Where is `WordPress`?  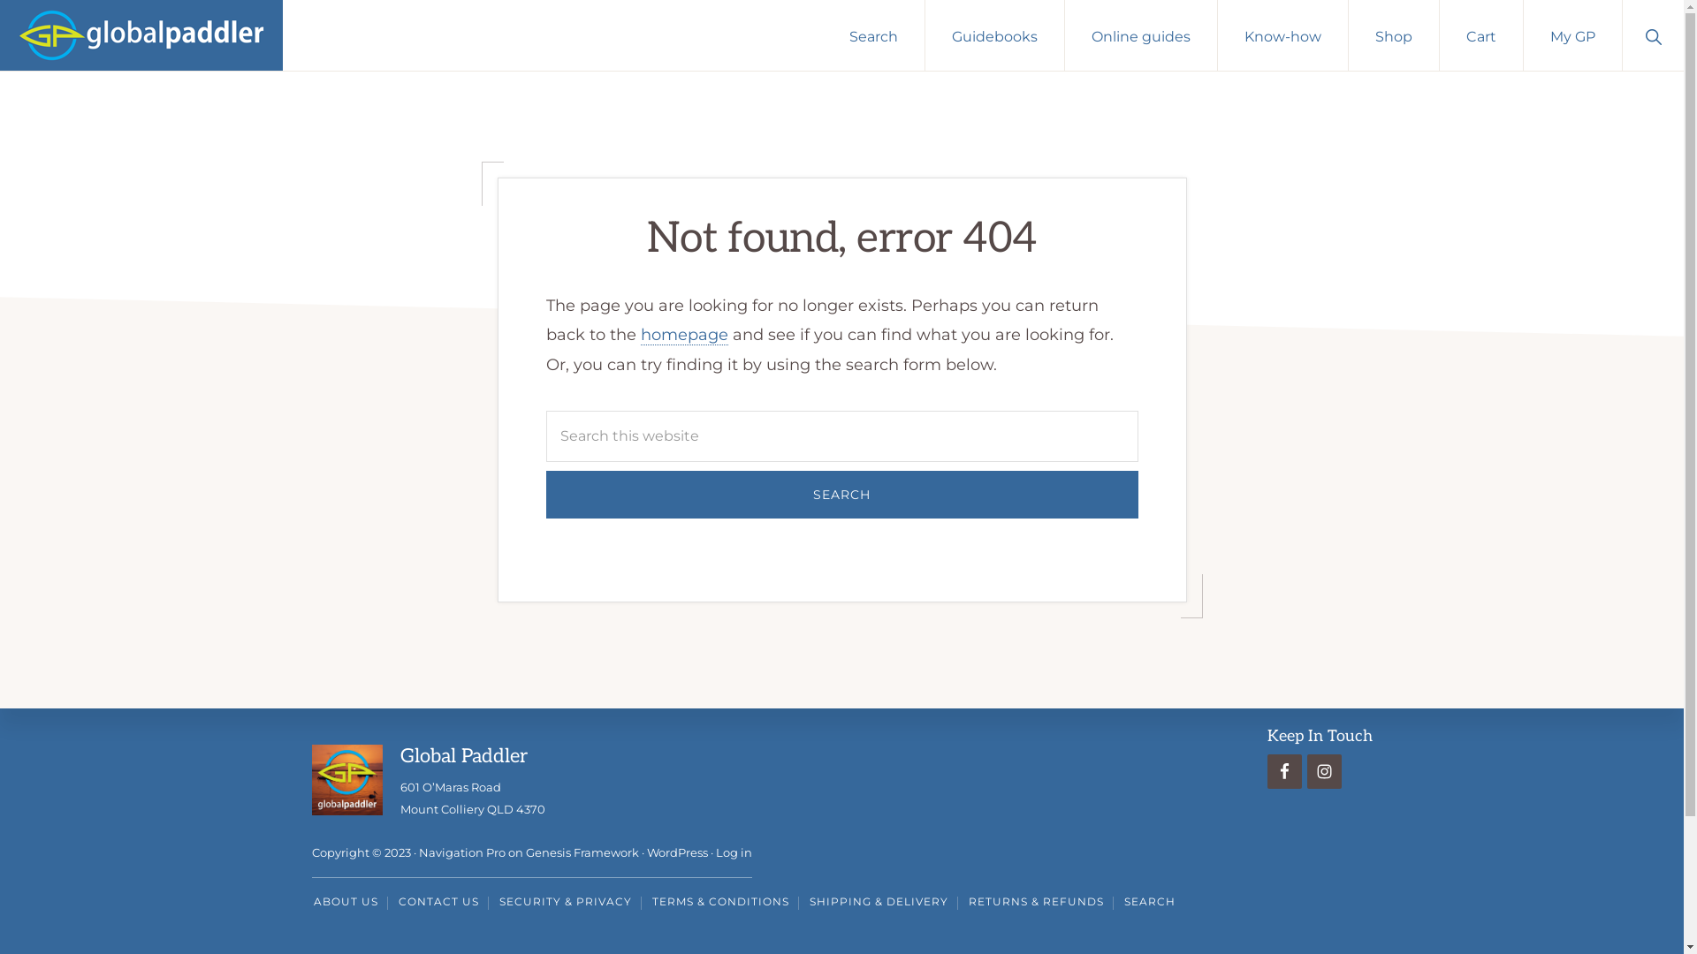
WordPress is located at coordinates (677, 853).